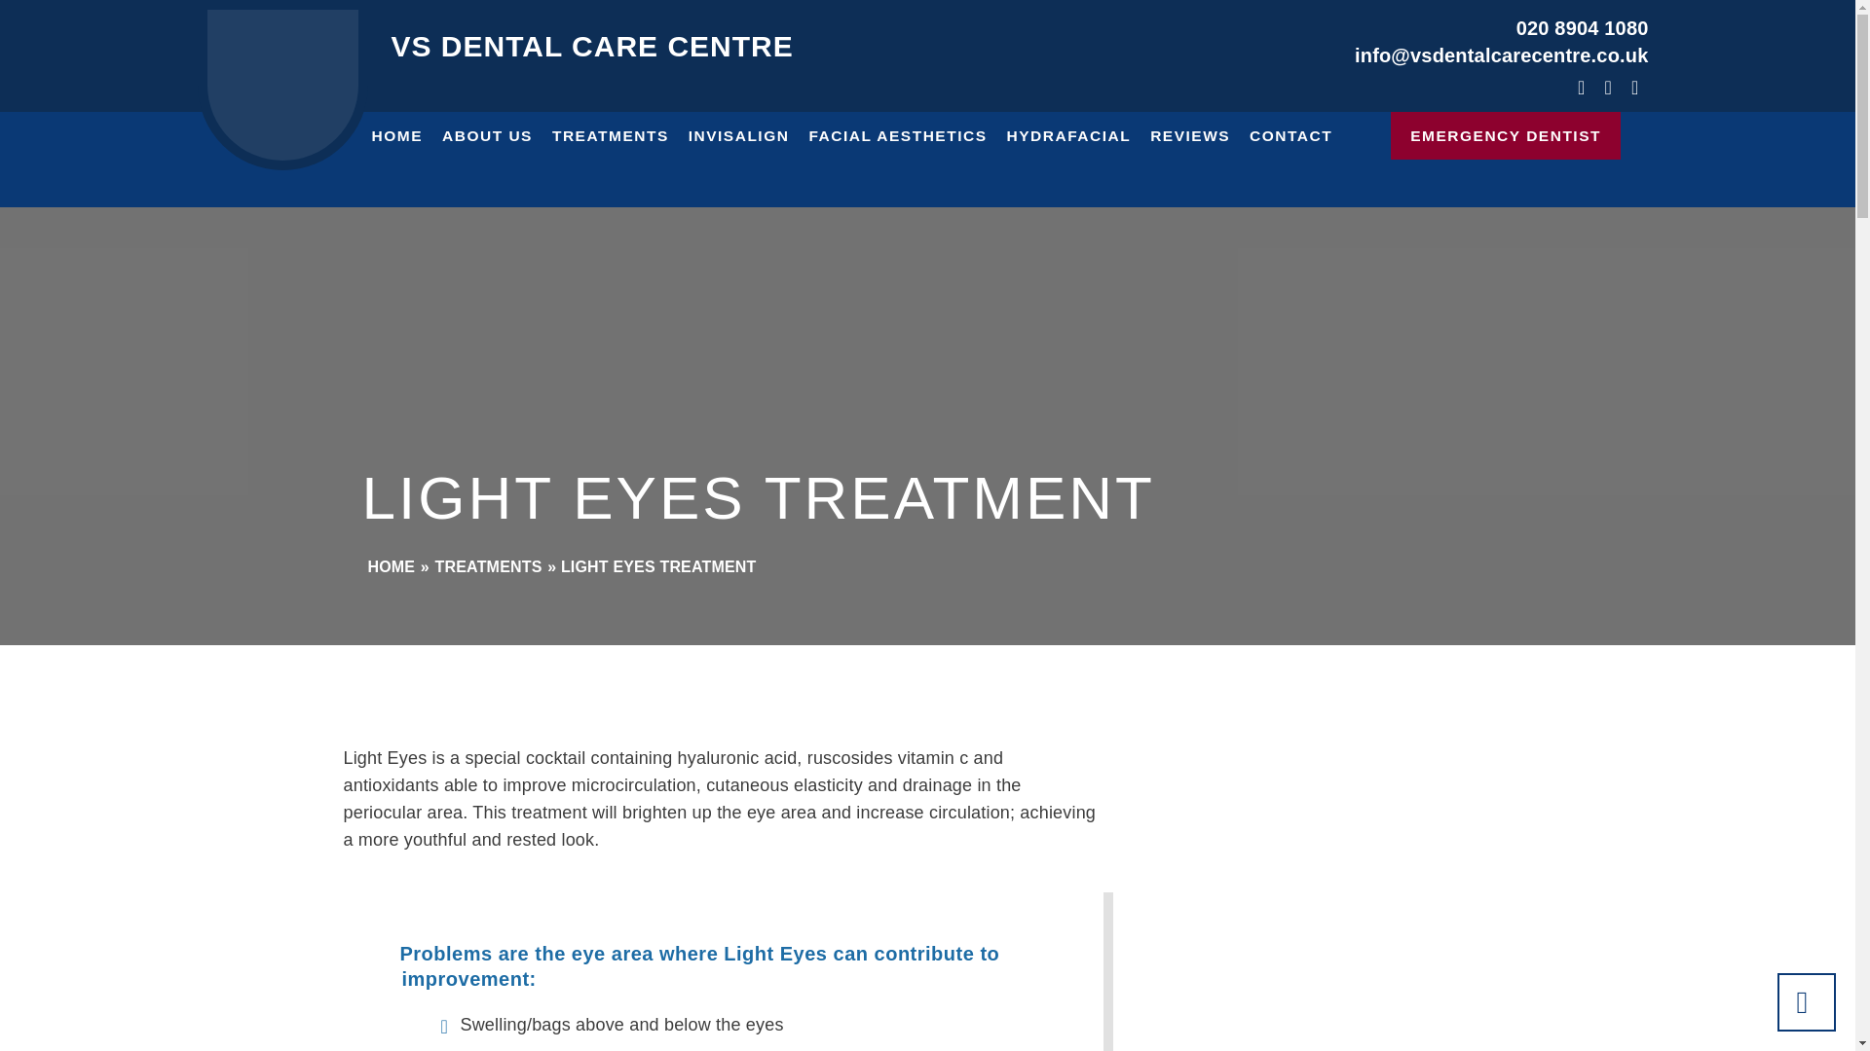  Describe the element at coordinates (1068, 135) in the screenshot. I see `HYDRAFACIAL` at that location.